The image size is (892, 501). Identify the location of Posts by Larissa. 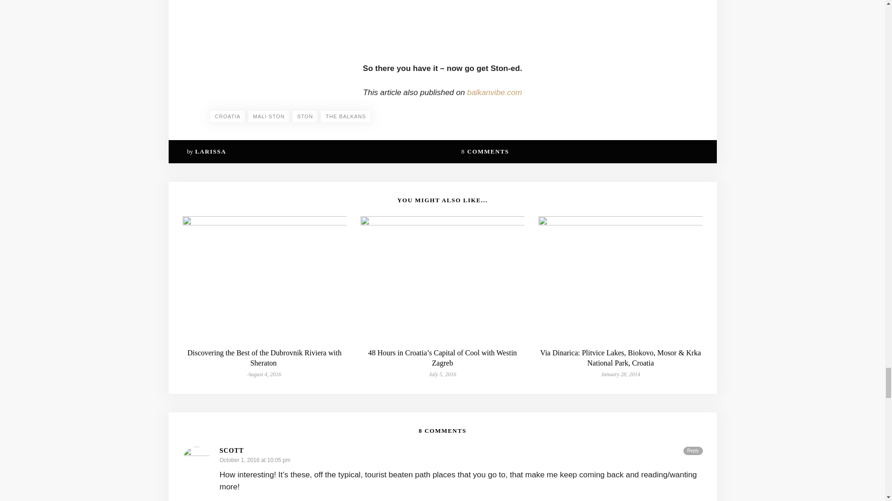
(211, 151).